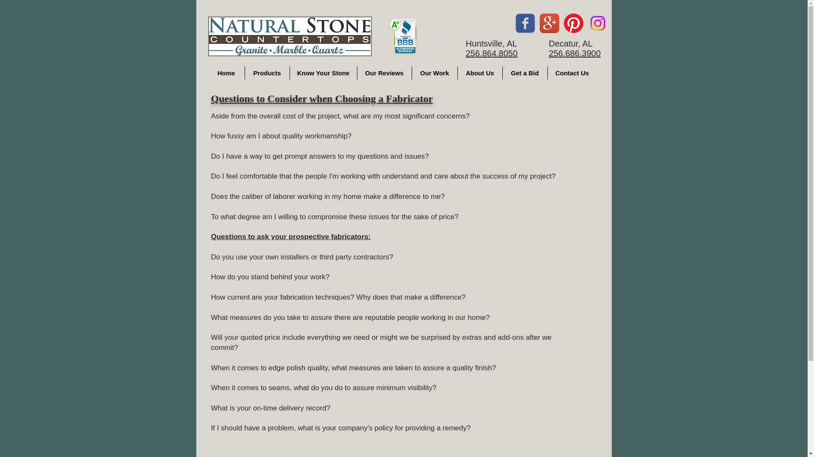 Image resolution: width=814 pixels, height=457 pixels. I want to click on Know Your Stone, so click(323, 73).